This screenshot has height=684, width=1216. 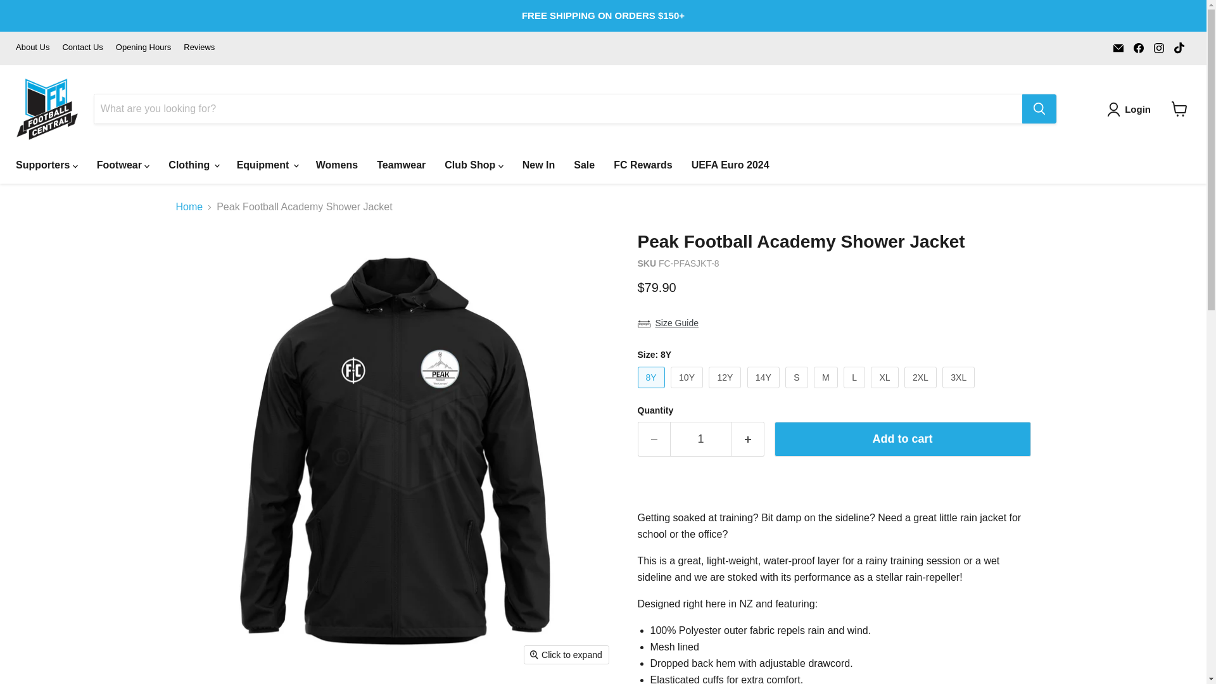 I want to click on Email Football Central, so click(x=1118, y=47).